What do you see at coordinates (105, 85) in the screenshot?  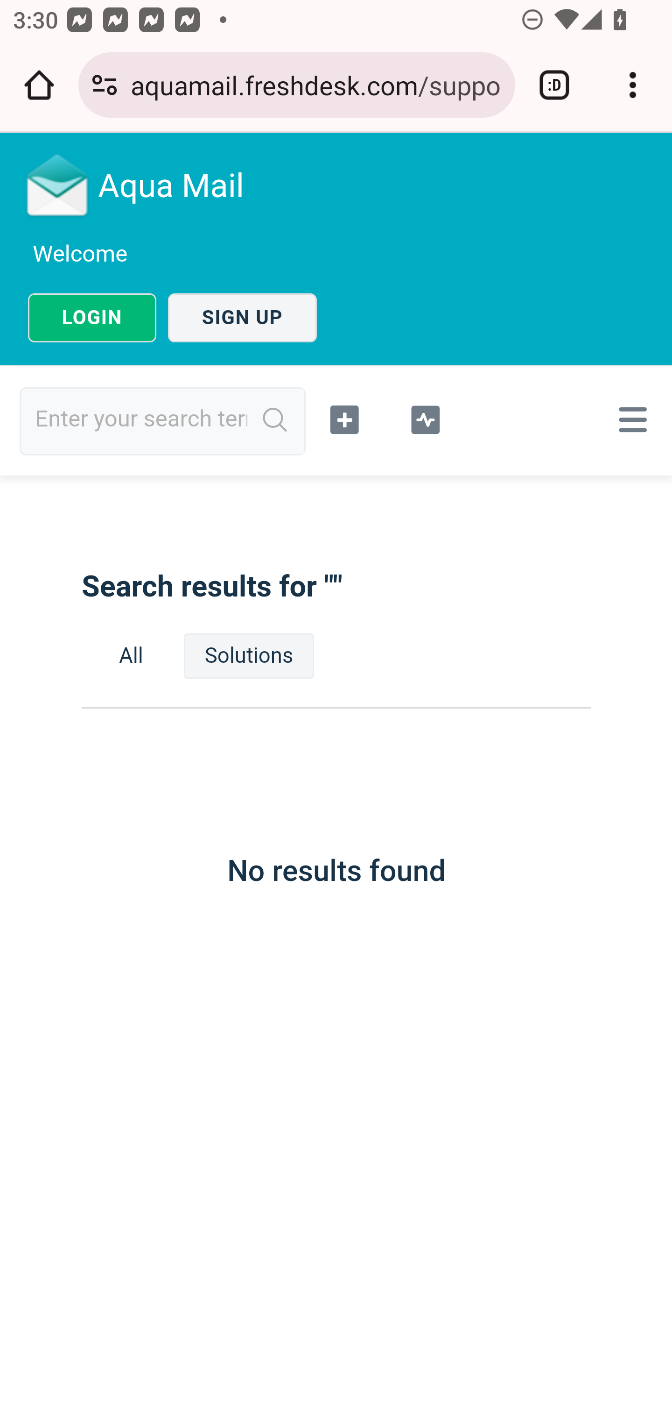 I see `Connection is secure` at bounding box center [105, 85].